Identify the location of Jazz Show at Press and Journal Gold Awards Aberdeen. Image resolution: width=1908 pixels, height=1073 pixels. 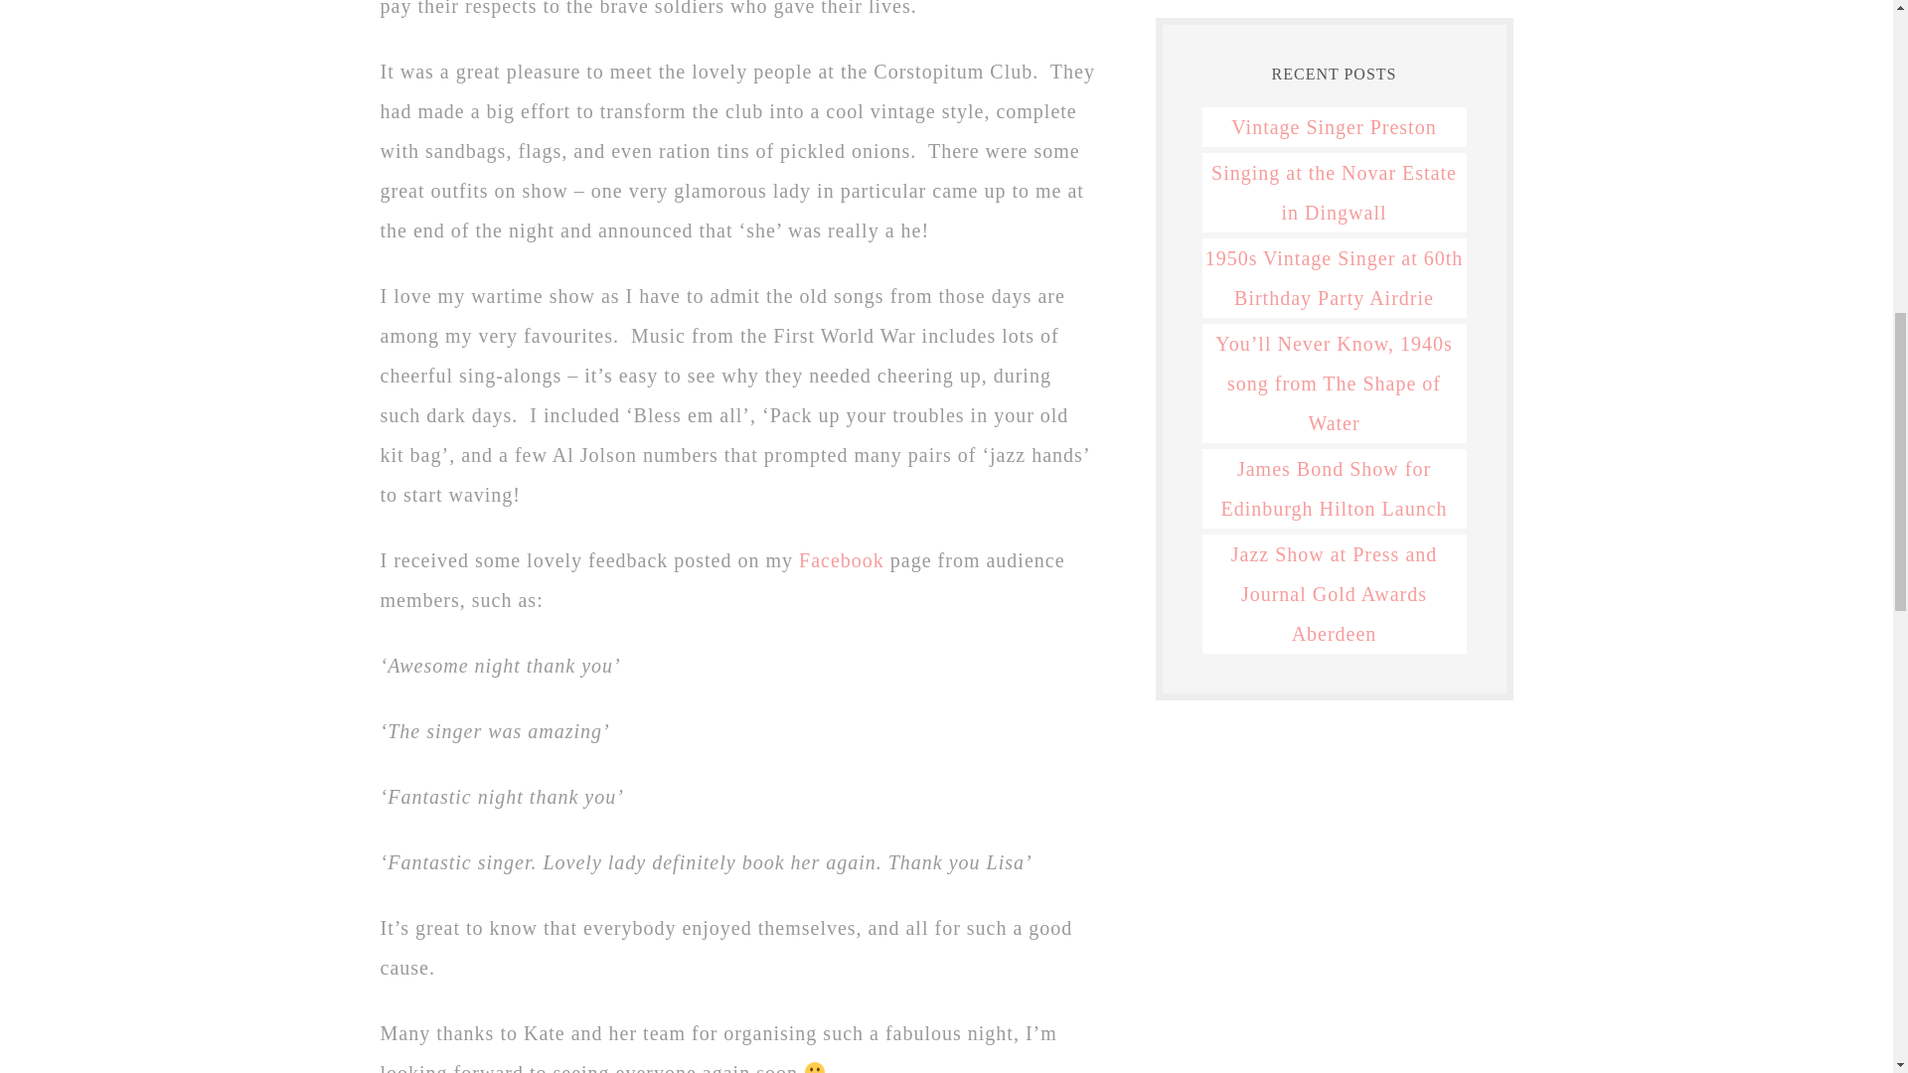
(1334, 594).